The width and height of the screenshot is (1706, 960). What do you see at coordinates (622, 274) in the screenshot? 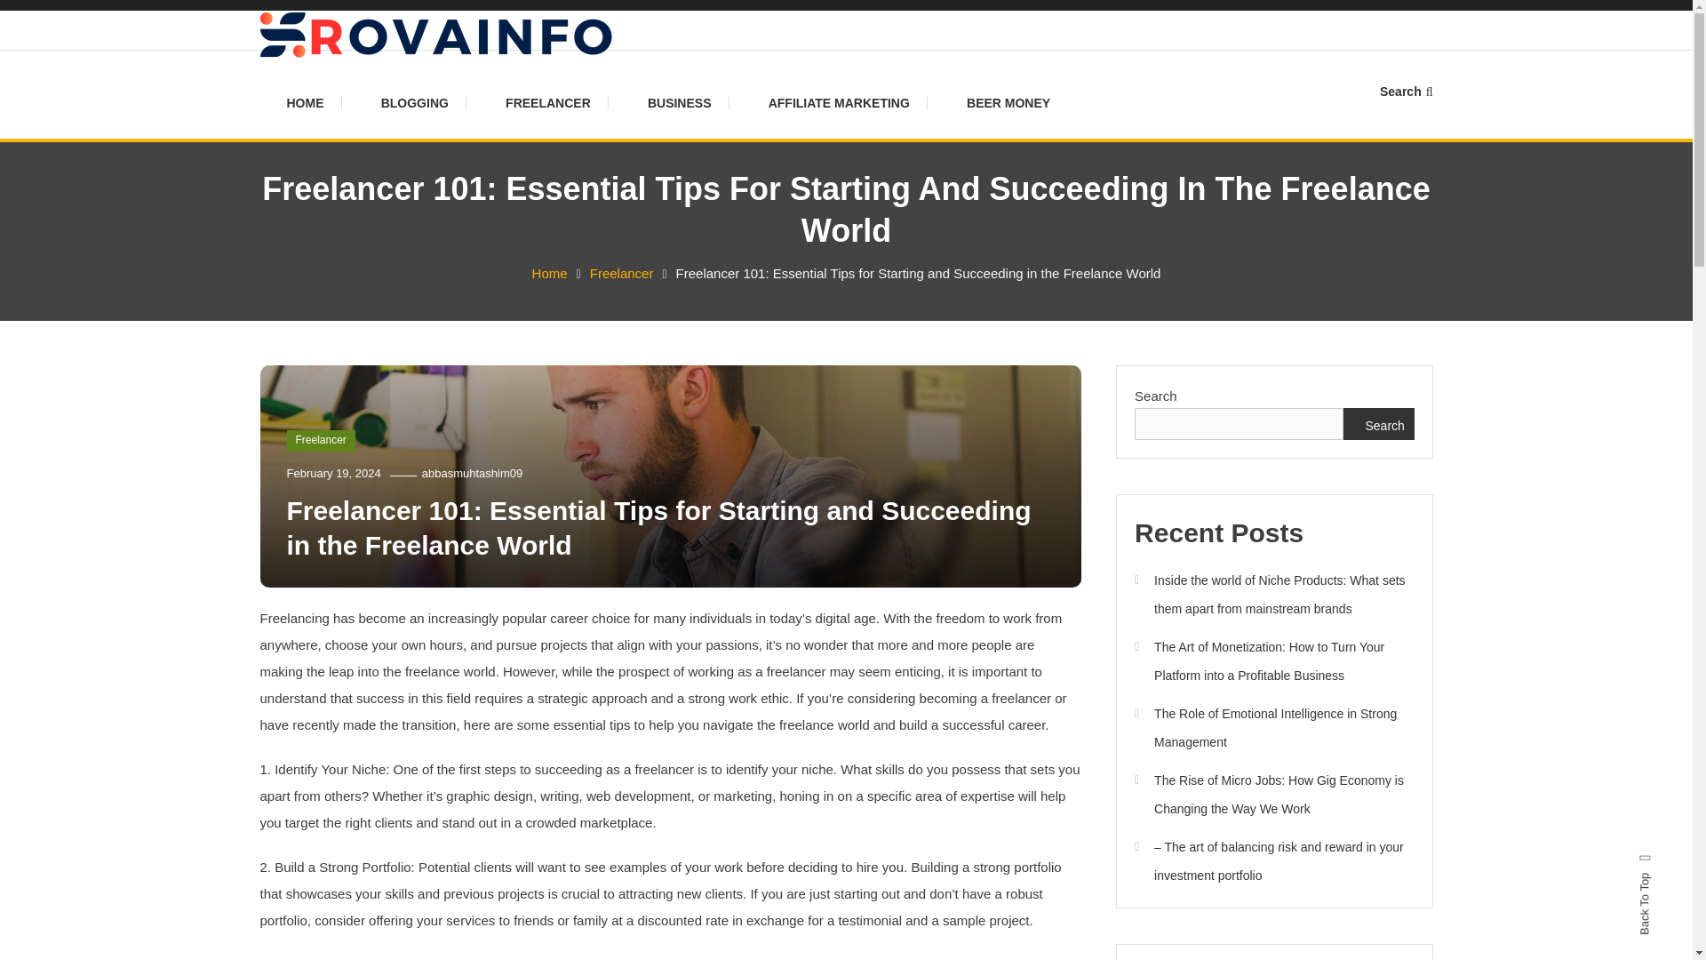
I see `Freelancer` at bounding box center [622, 274].